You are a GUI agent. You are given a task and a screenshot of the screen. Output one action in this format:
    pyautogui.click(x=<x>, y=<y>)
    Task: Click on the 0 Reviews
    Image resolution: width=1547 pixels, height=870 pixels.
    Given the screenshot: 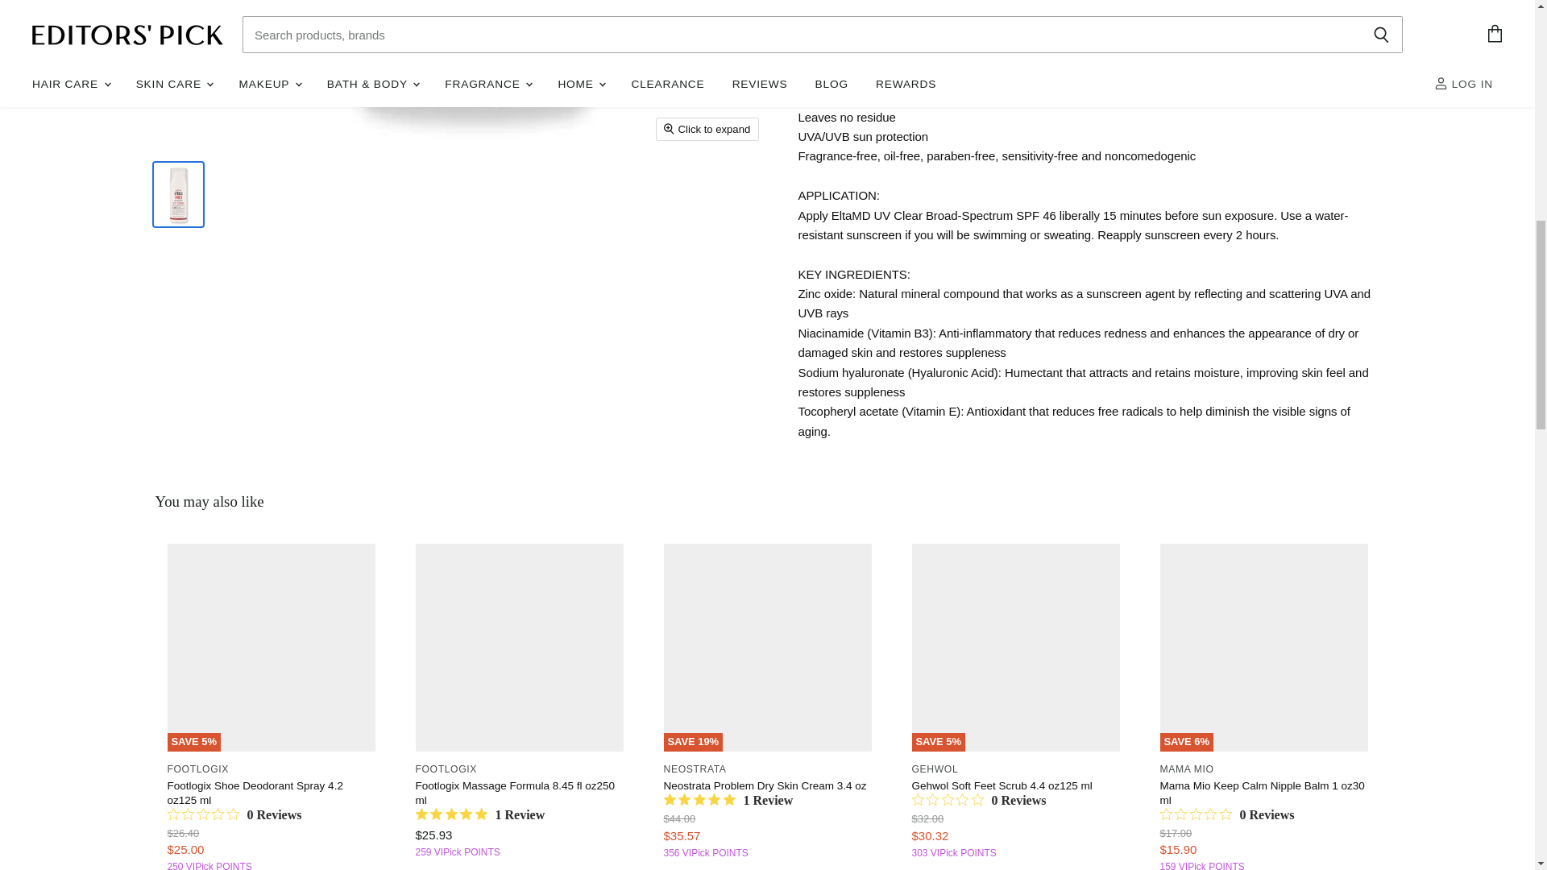 What is the action you would take?
    pyautogui.click(x=980, y=801)
    